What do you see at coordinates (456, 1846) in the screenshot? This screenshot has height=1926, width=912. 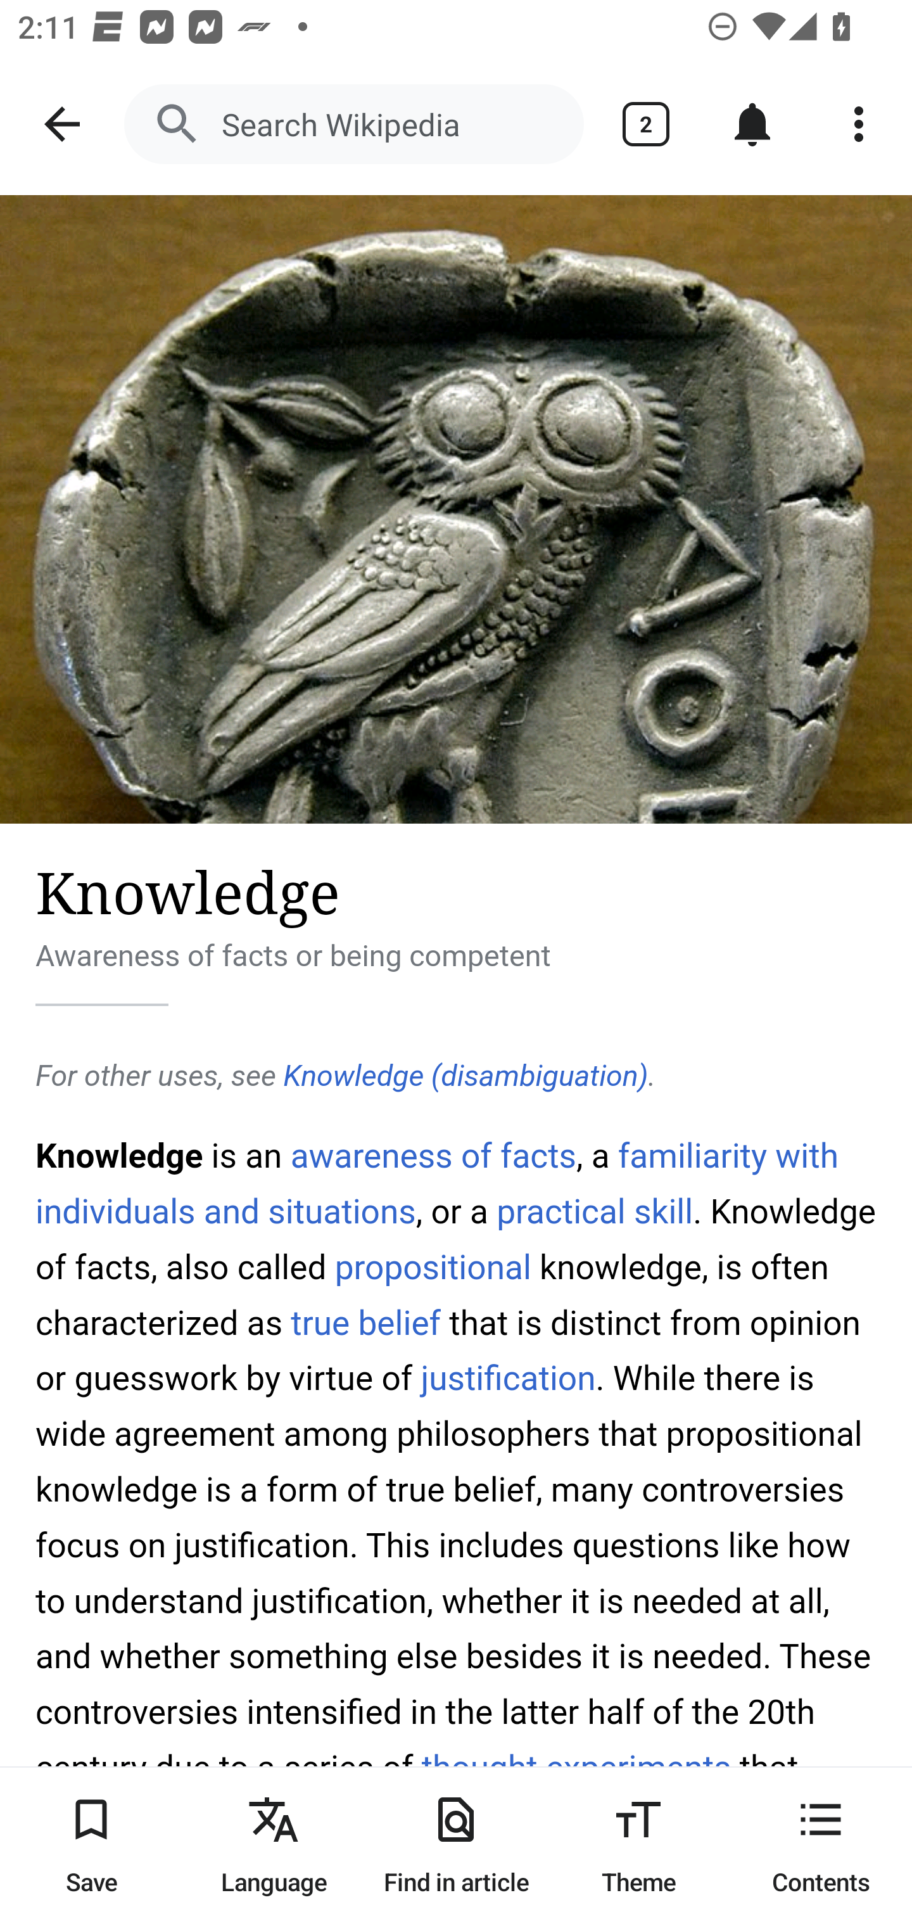 I see `Find in article` at bounding box center [456, 1846].